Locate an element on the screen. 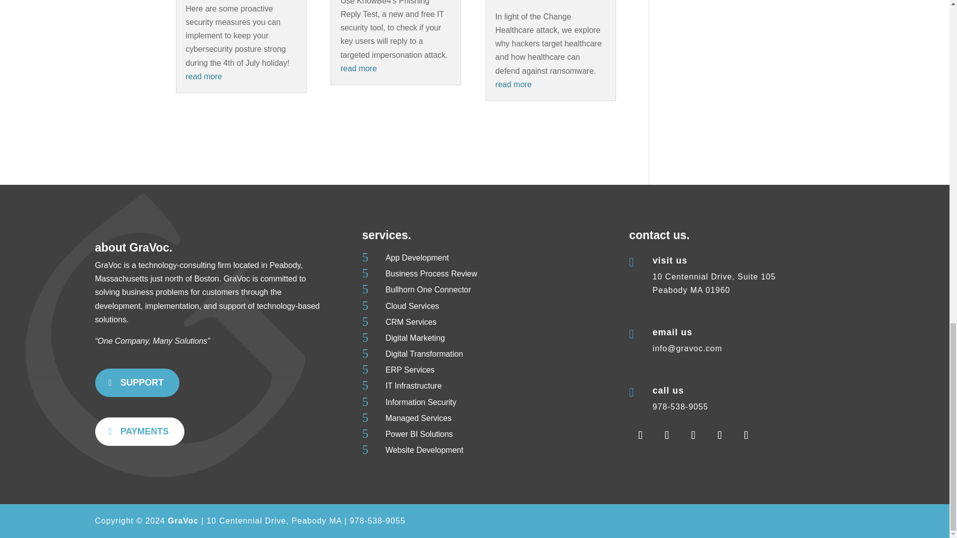 Image resolution: width=957 pixels, height=538 pixels. Follow on Instagram is located at coordinates (693, 435).